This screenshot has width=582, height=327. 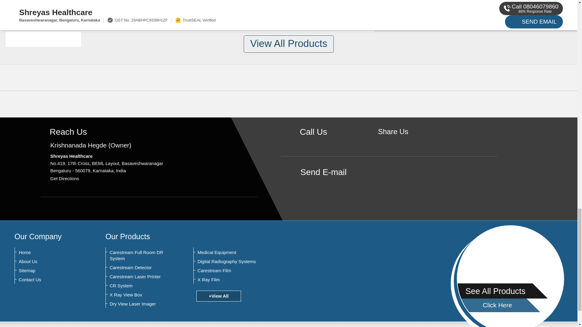 I want to click on Get Directions, so click(x=65, y=179).